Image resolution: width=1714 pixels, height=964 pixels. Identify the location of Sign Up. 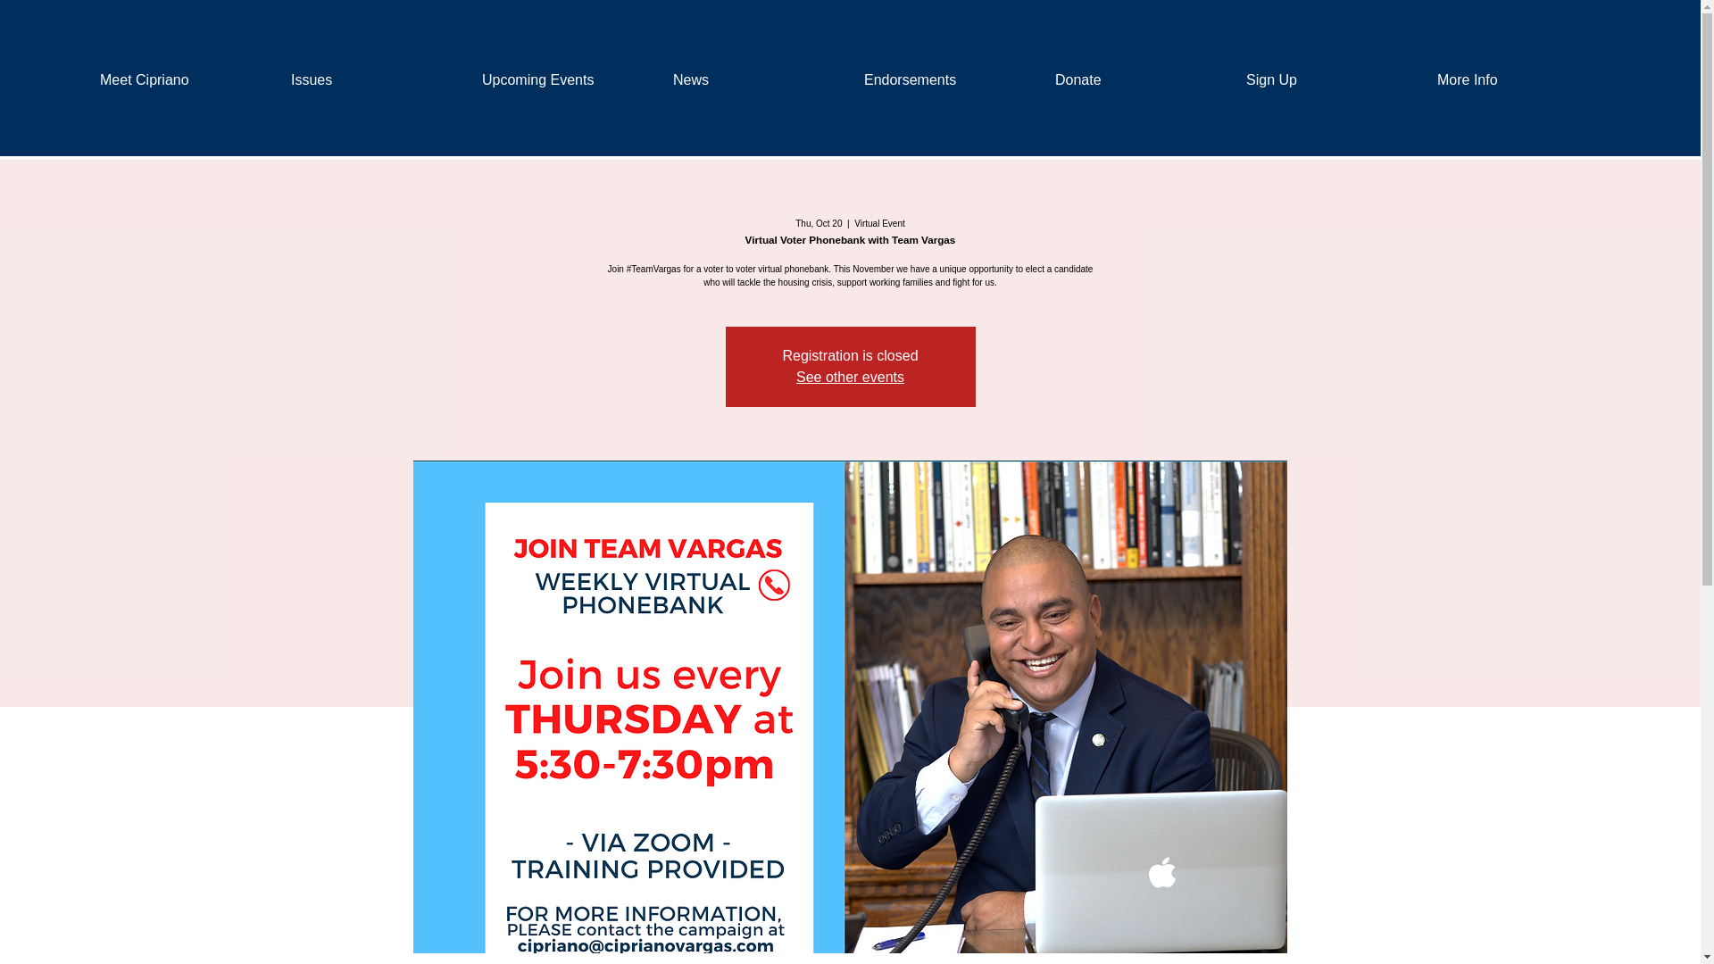
(1328, 80).